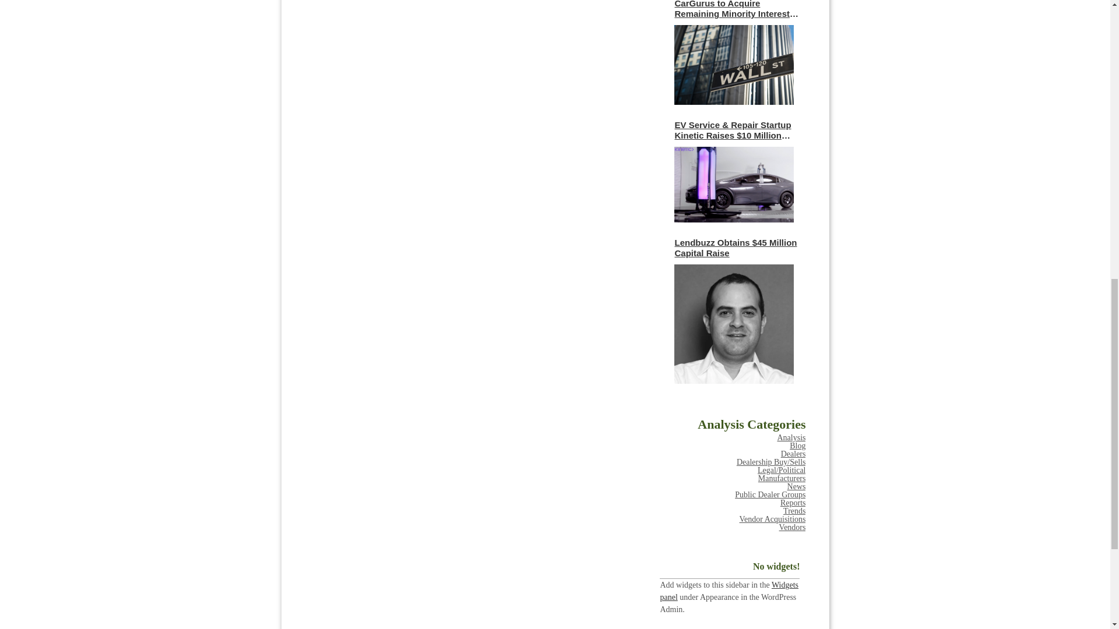  I want to click on Trends, so click(794, 511).